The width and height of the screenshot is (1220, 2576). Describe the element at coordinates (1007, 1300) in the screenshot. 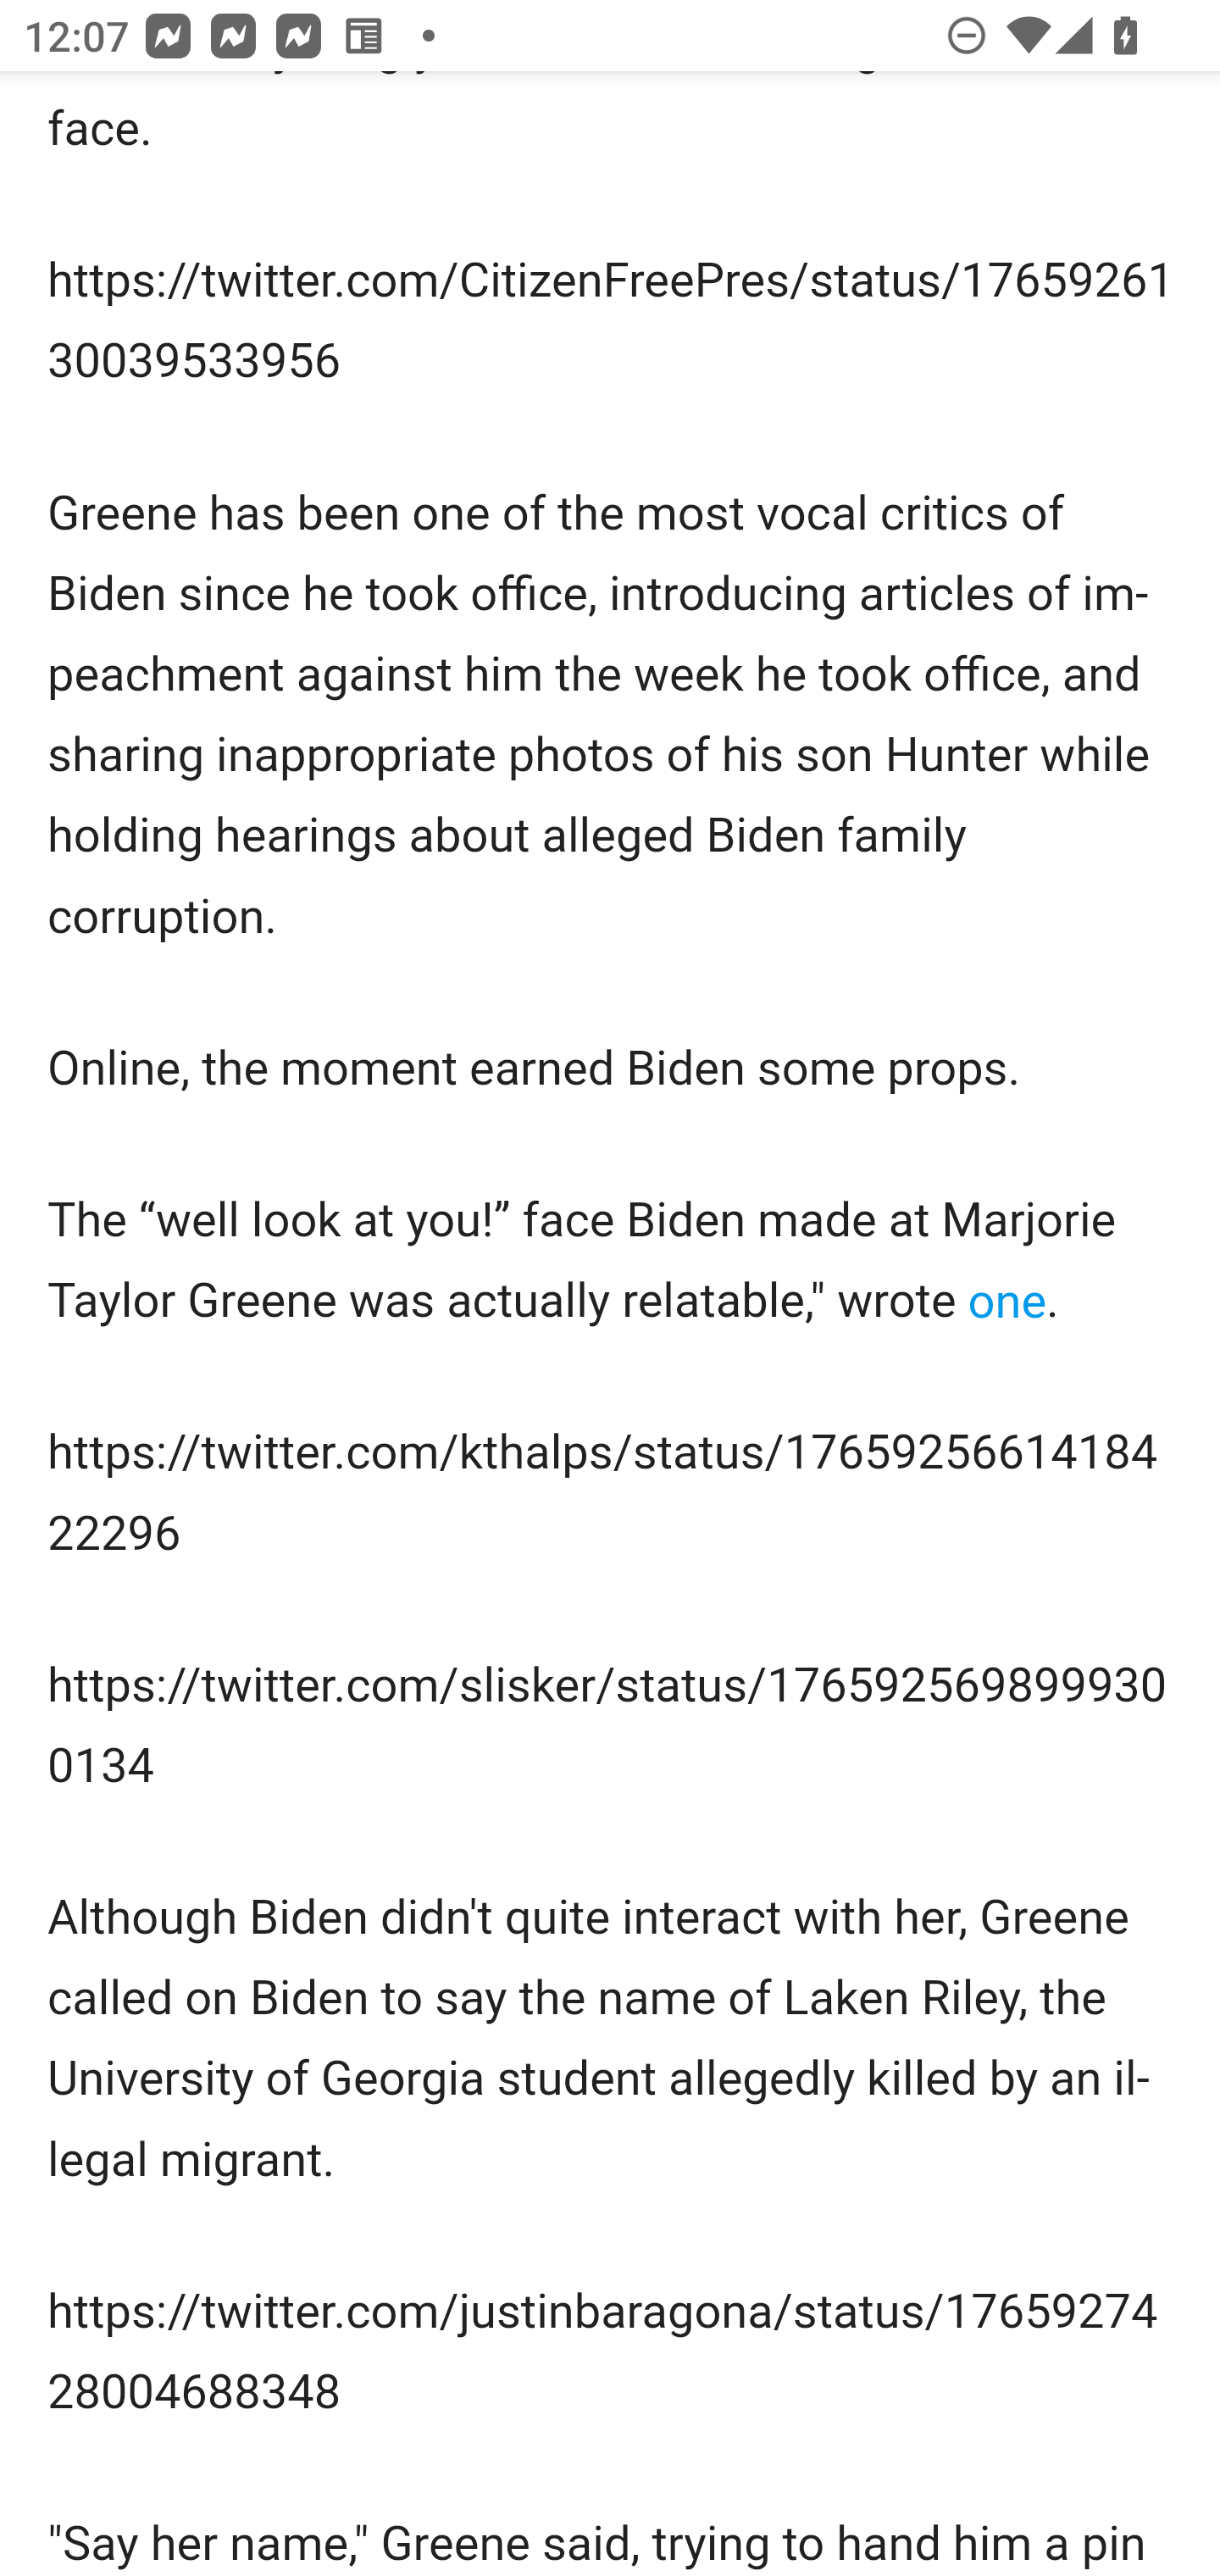

I see `one` at that location.